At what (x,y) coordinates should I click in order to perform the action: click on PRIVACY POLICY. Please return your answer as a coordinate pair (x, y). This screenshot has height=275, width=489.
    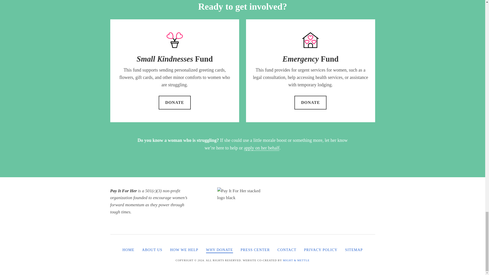
    Looking at the image, I should click on (321, 250).